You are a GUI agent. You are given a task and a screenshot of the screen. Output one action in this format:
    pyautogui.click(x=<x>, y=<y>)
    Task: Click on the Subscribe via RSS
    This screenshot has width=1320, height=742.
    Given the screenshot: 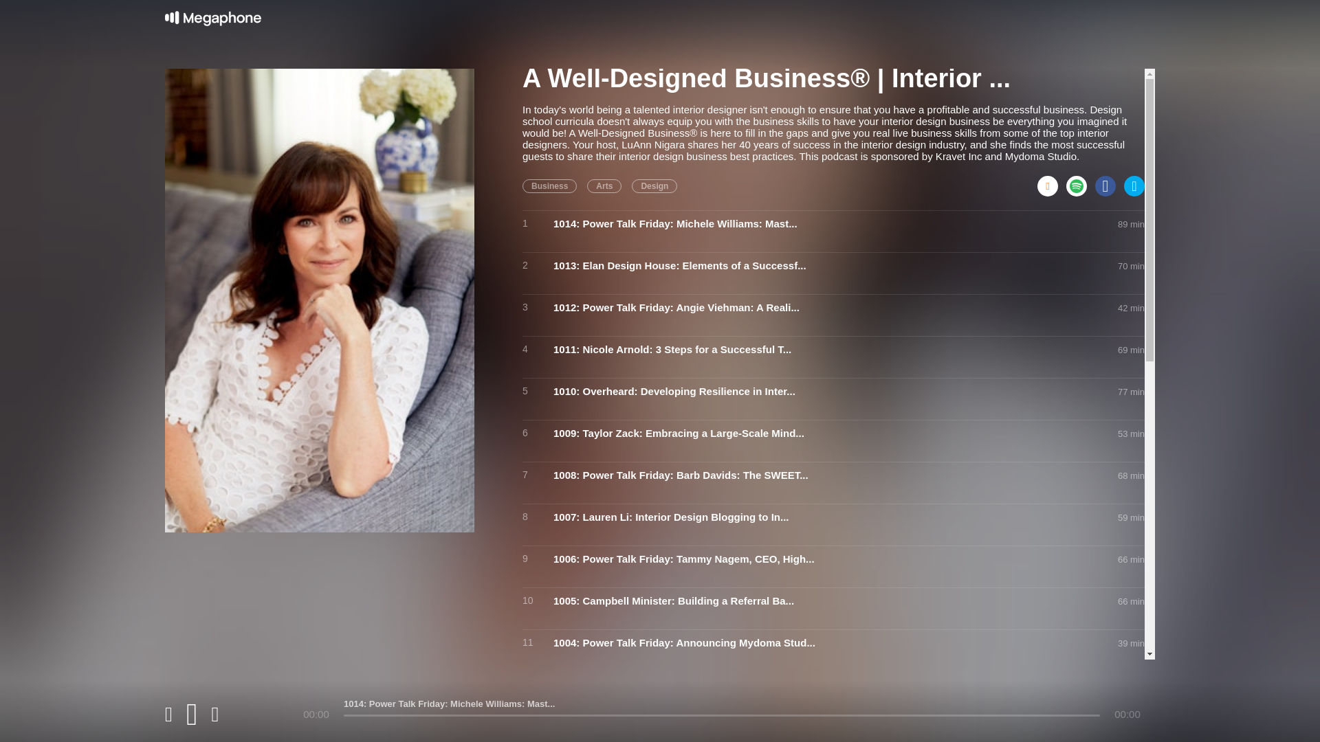 What is the action you would take?
    pyautogui.click(x=1052, y=181)
    